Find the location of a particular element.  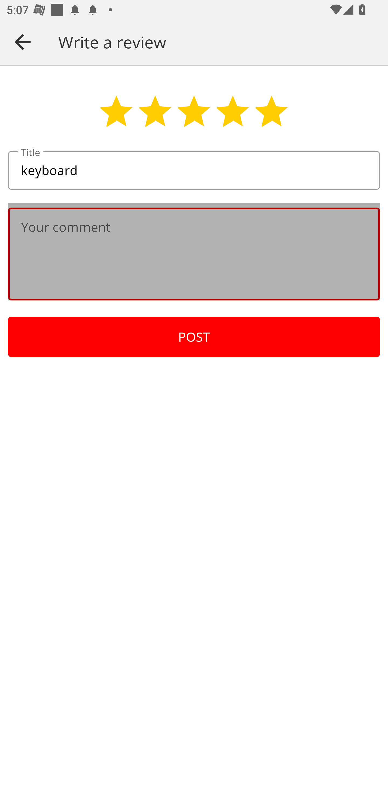

Your comment is located at coordinates (194, 254).